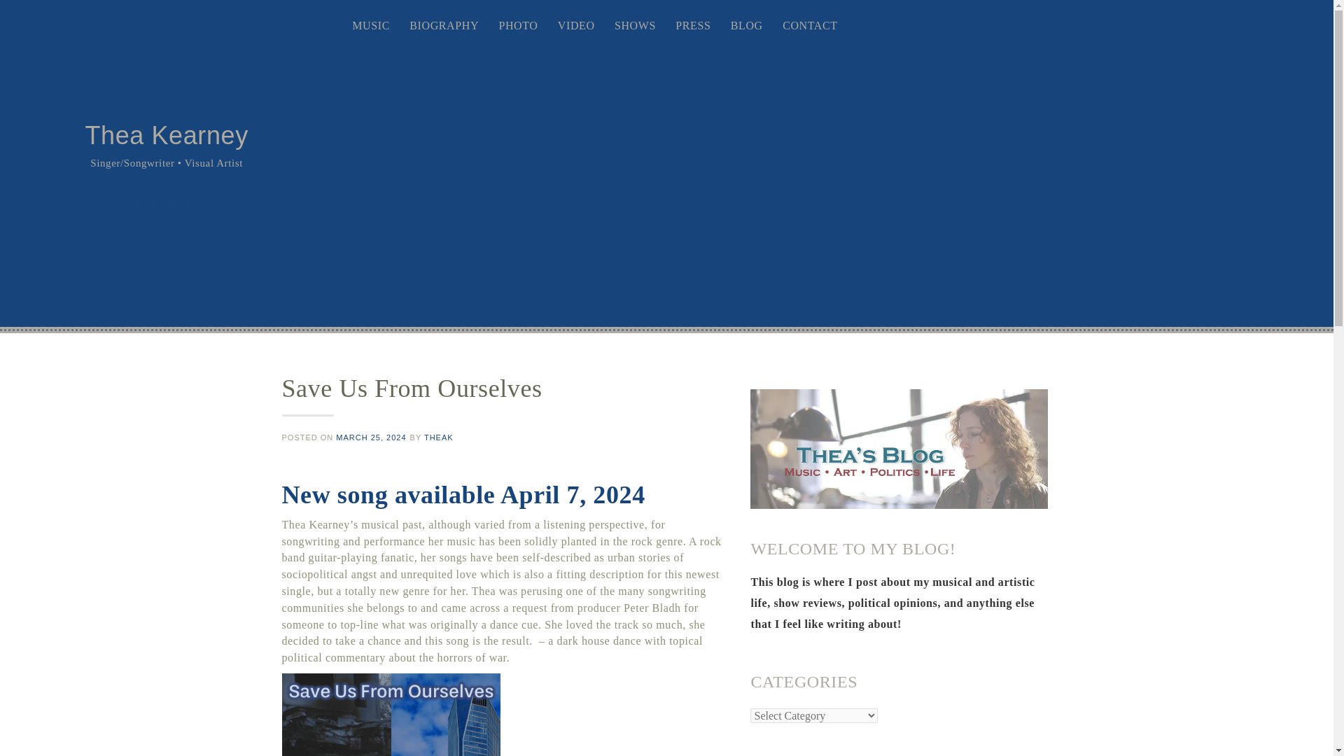 This screenshot has height=756, width=1344. What do you see at coordinates (747, 26) in the screenshot?
I see `Blog` at bounding box center [747, 26].